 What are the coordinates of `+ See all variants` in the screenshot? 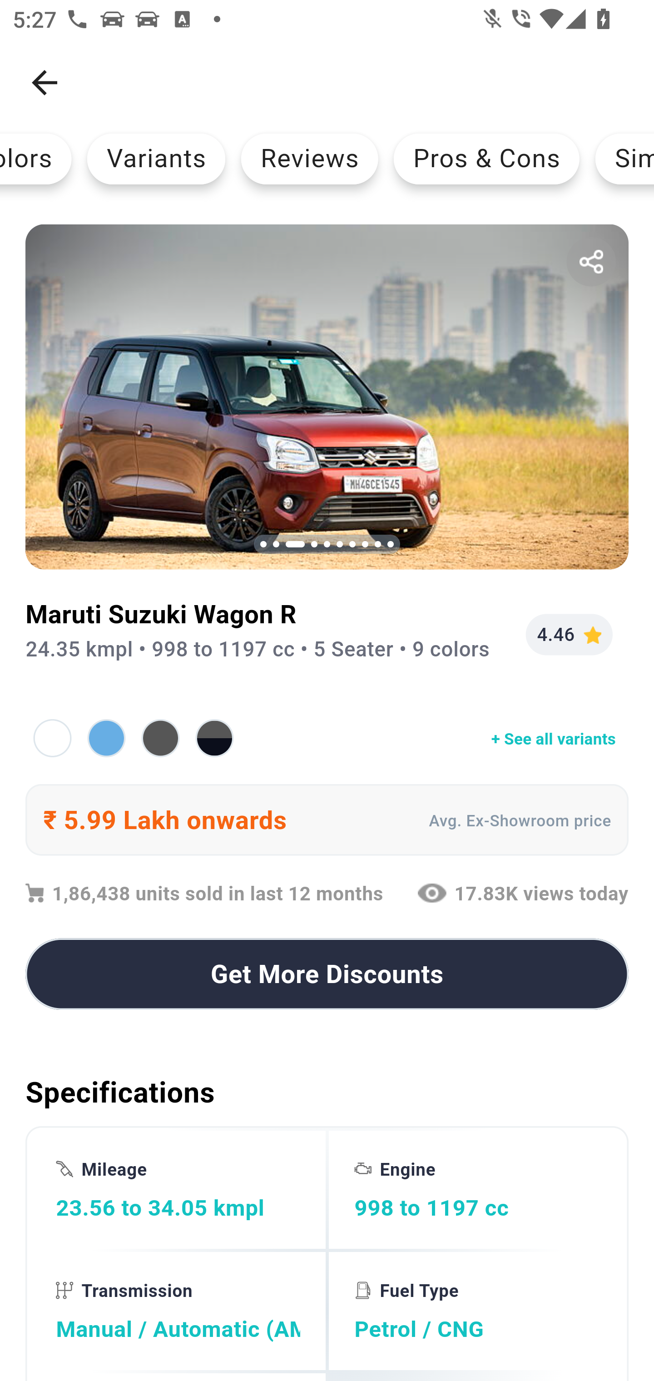 It's located at (327, 738).